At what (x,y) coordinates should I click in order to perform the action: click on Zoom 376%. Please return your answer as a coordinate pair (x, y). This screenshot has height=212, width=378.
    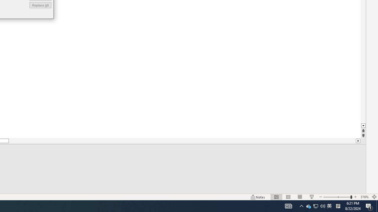
    Looking at the image, I should click on (364, 197).